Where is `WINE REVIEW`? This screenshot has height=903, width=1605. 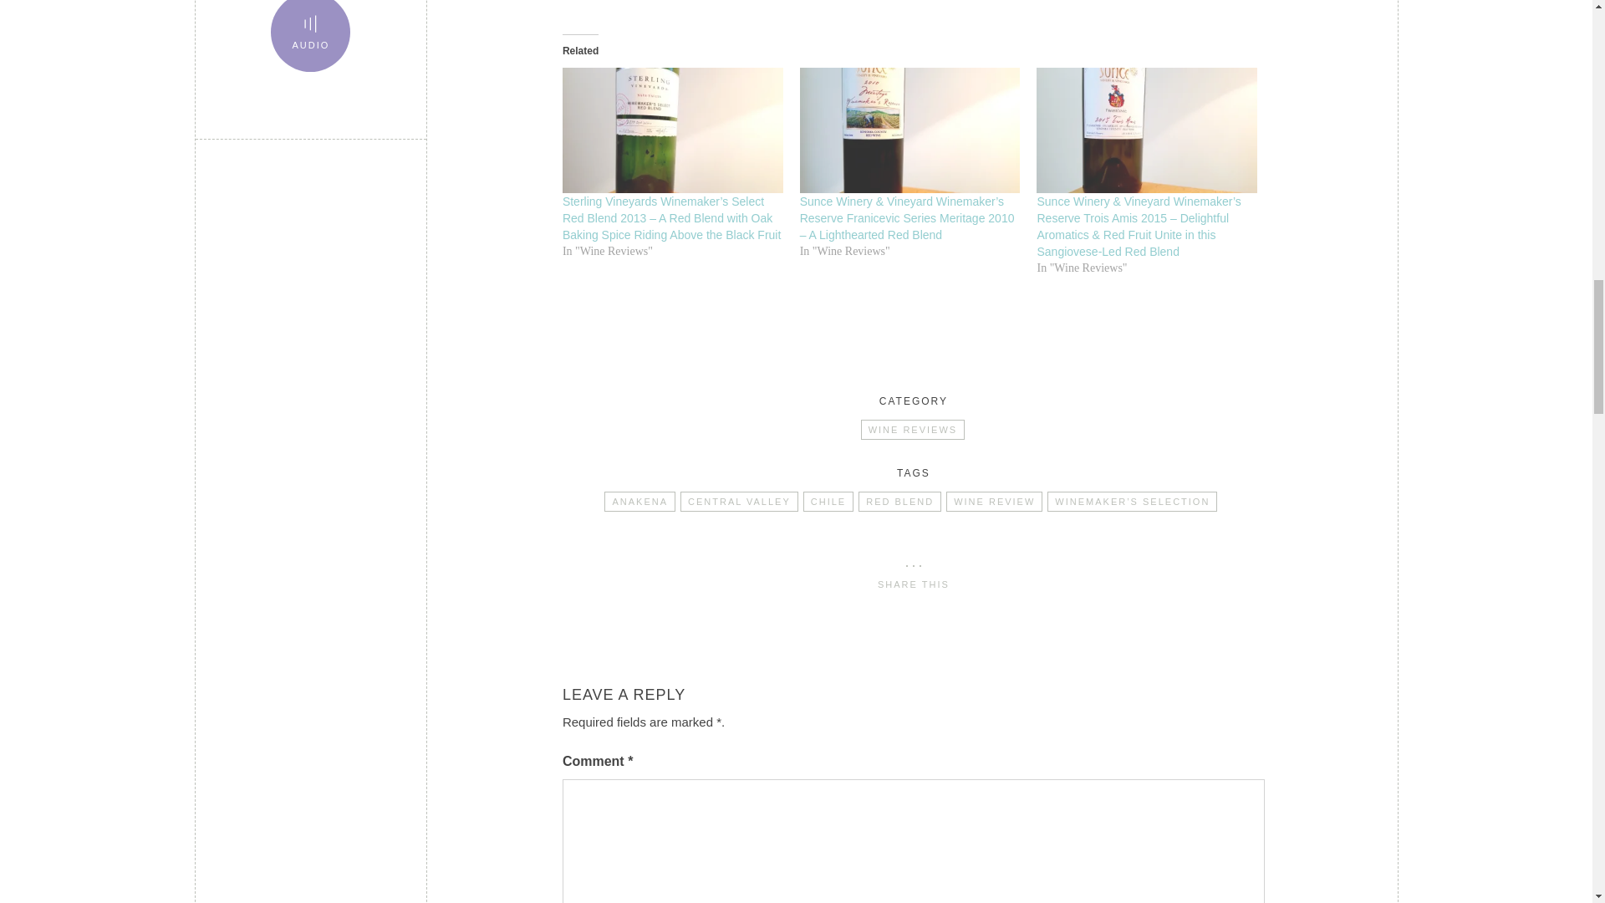
WINE REVIEW is located at coordinates (994, 502).